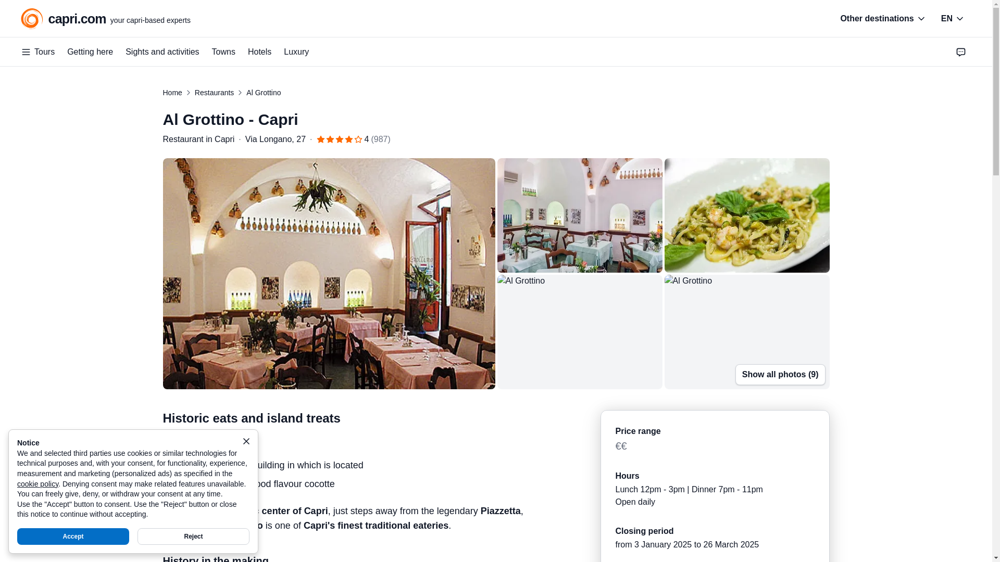 The image size is (1000, 562). Describe the element at coordinates (106, 19) in the screenshot. I see `Other destinations` at that location.